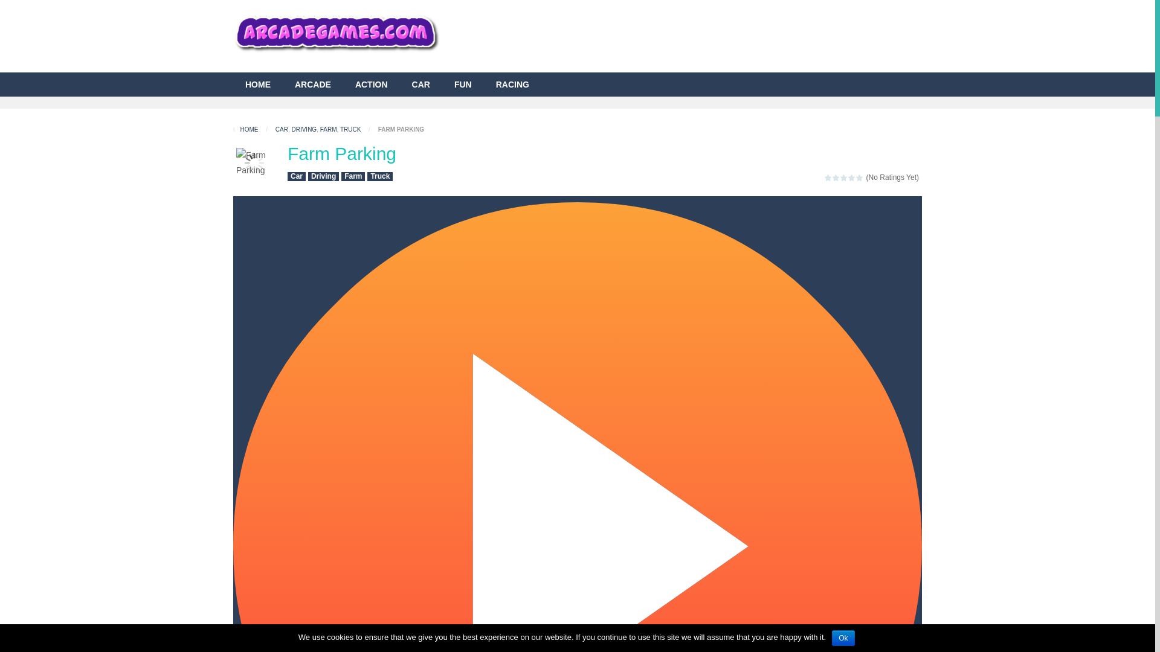 The height and width of the screenshot is (652, 1160). What do you see at coordinates (246, 129) in the screenshot?
I see `HOME` at bounding box center [246, 129].